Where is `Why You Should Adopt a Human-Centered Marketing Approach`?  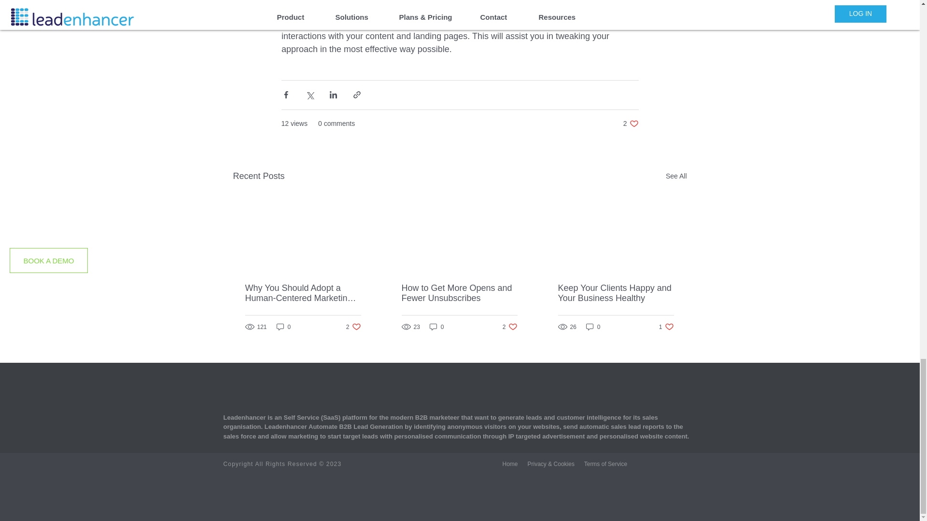 Why You Should Adopt a Human-Centered Marketing Approach is located at coordinates (303, 293).